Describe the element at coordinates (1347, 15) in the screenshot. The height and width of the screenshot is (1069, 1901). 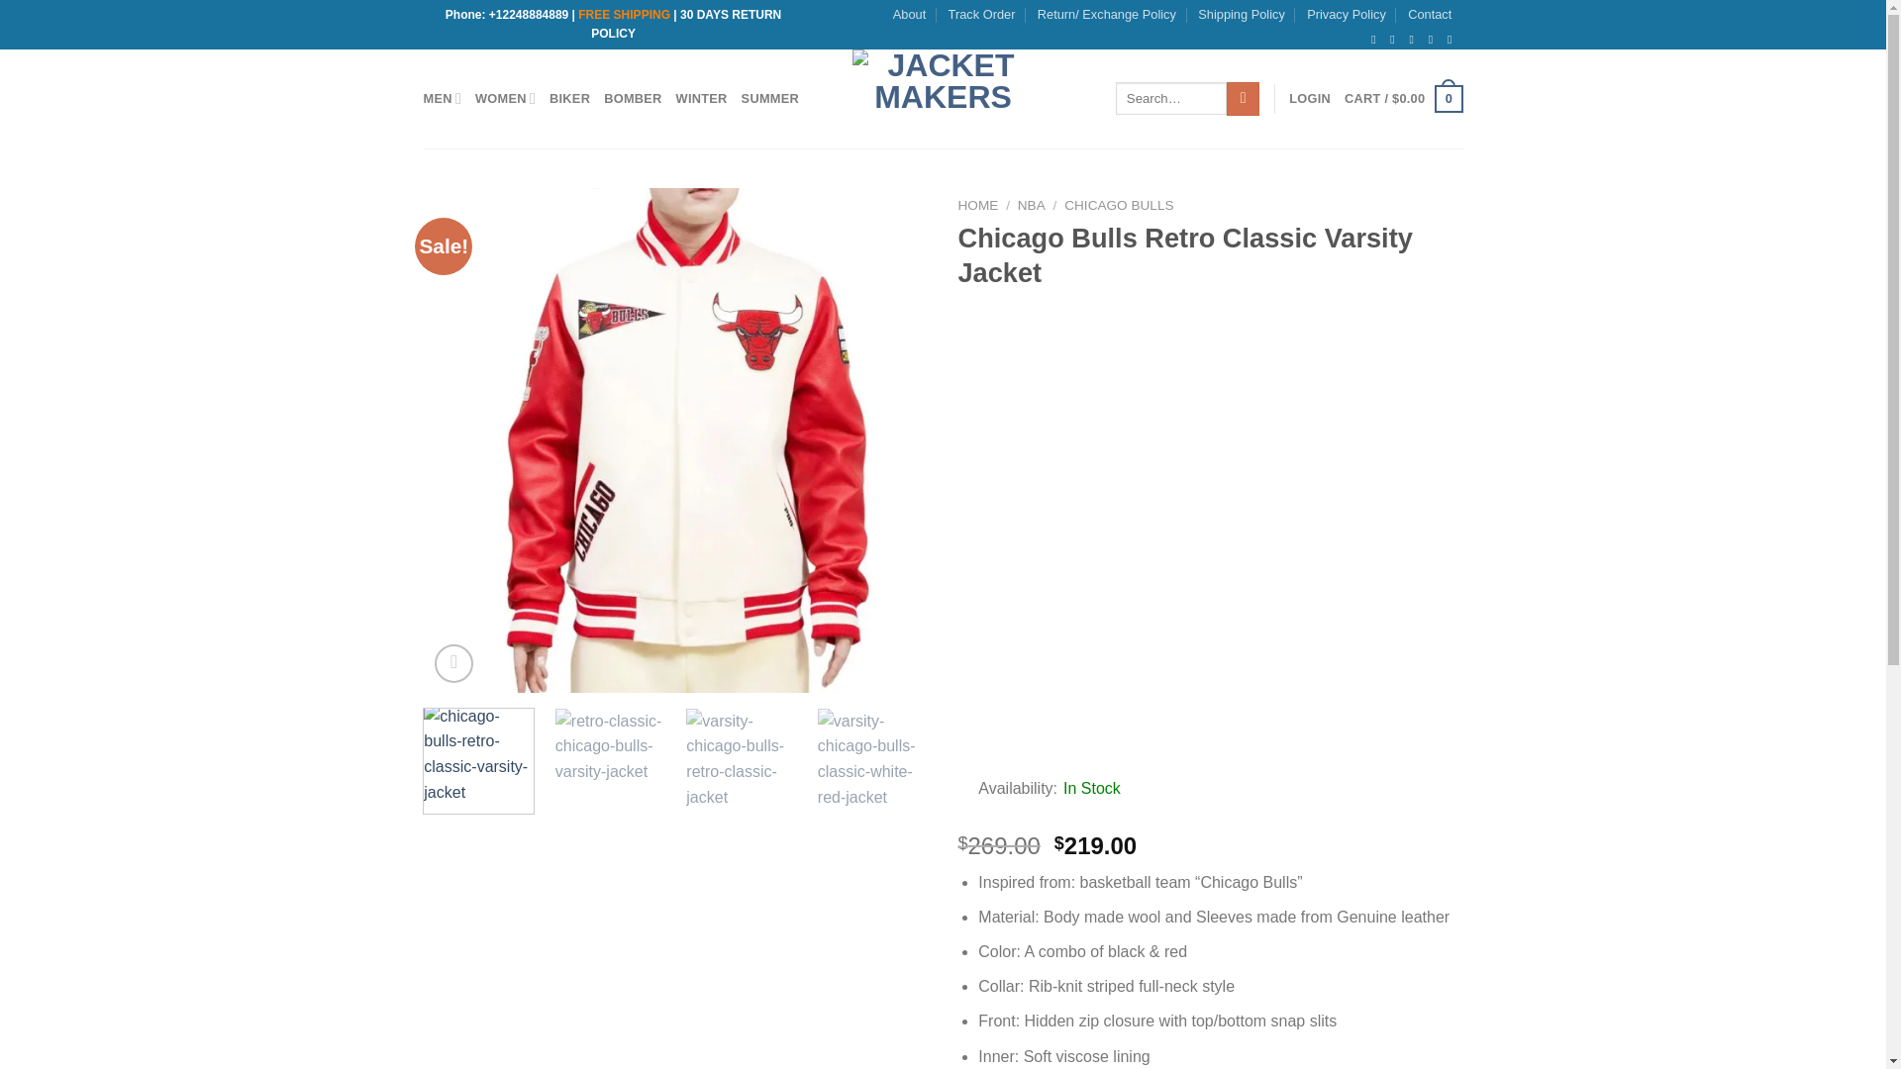
I see `Privacy Policy` at that location.